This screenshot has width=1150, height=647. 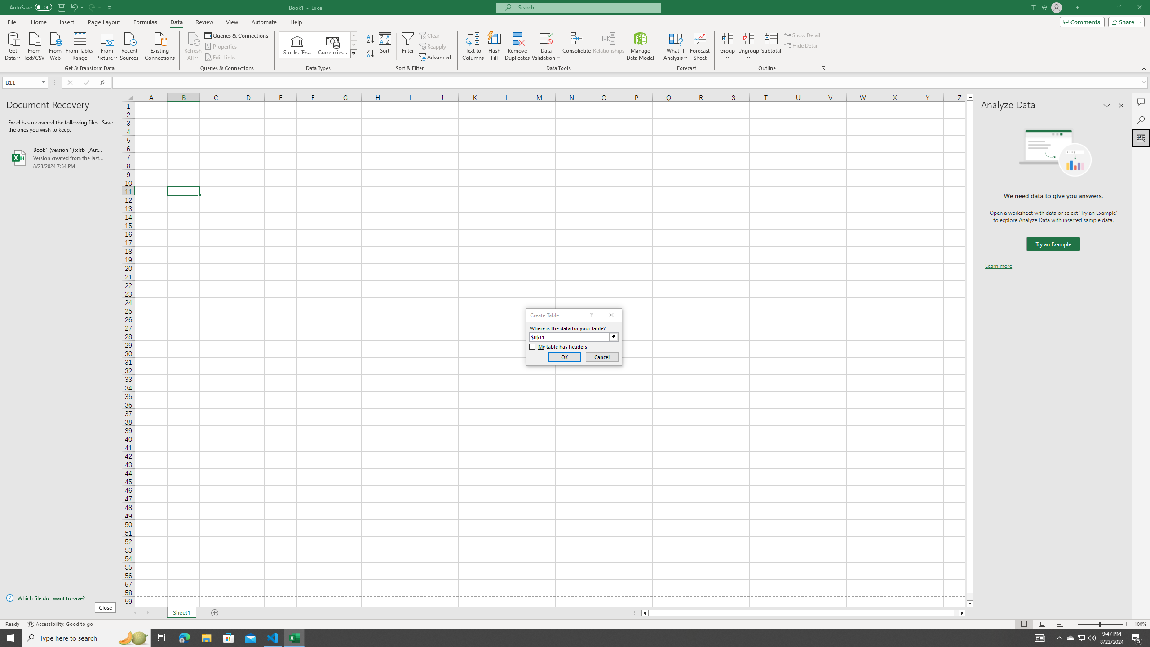 What do you see at coordinates (371, 40) in the screenshot?
I see `Sort A to Z` at bounding box center [371, 40].